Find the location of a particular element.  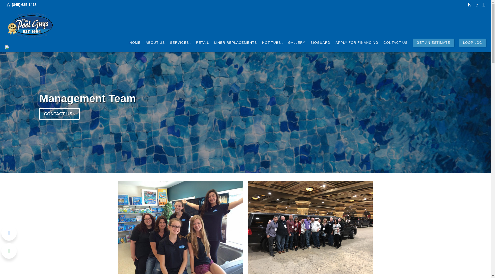

GALLERY is located at coordinates (296, 43).